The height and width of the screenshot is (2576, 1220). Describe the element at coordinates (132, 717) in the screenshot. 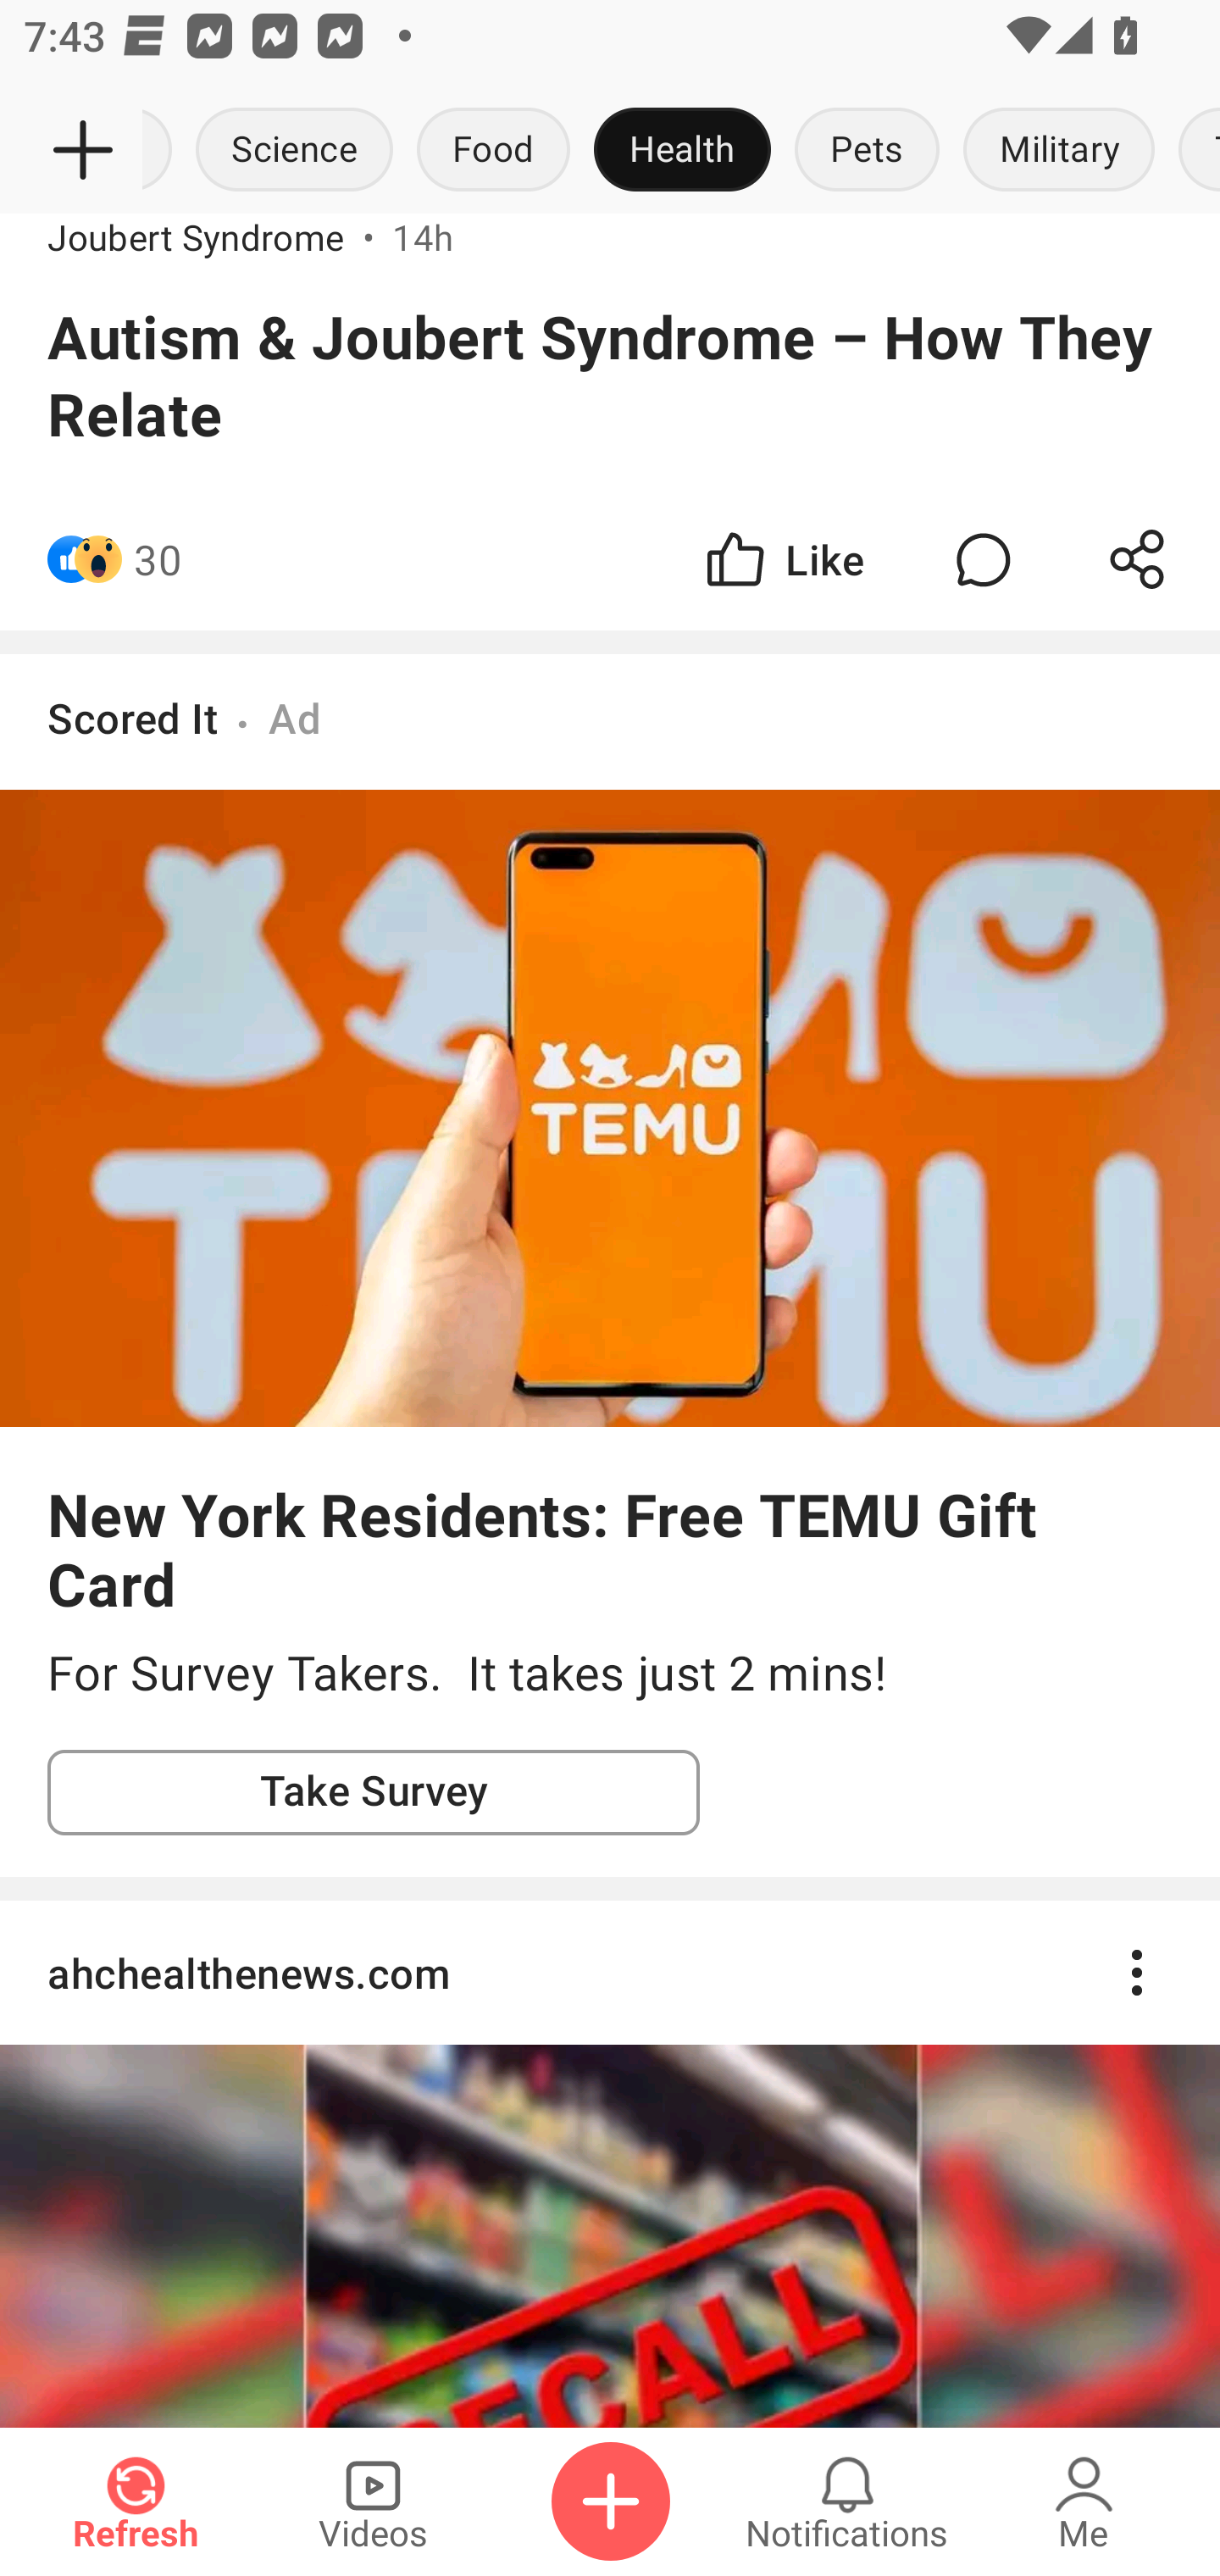

I see `Scored It` at that location.